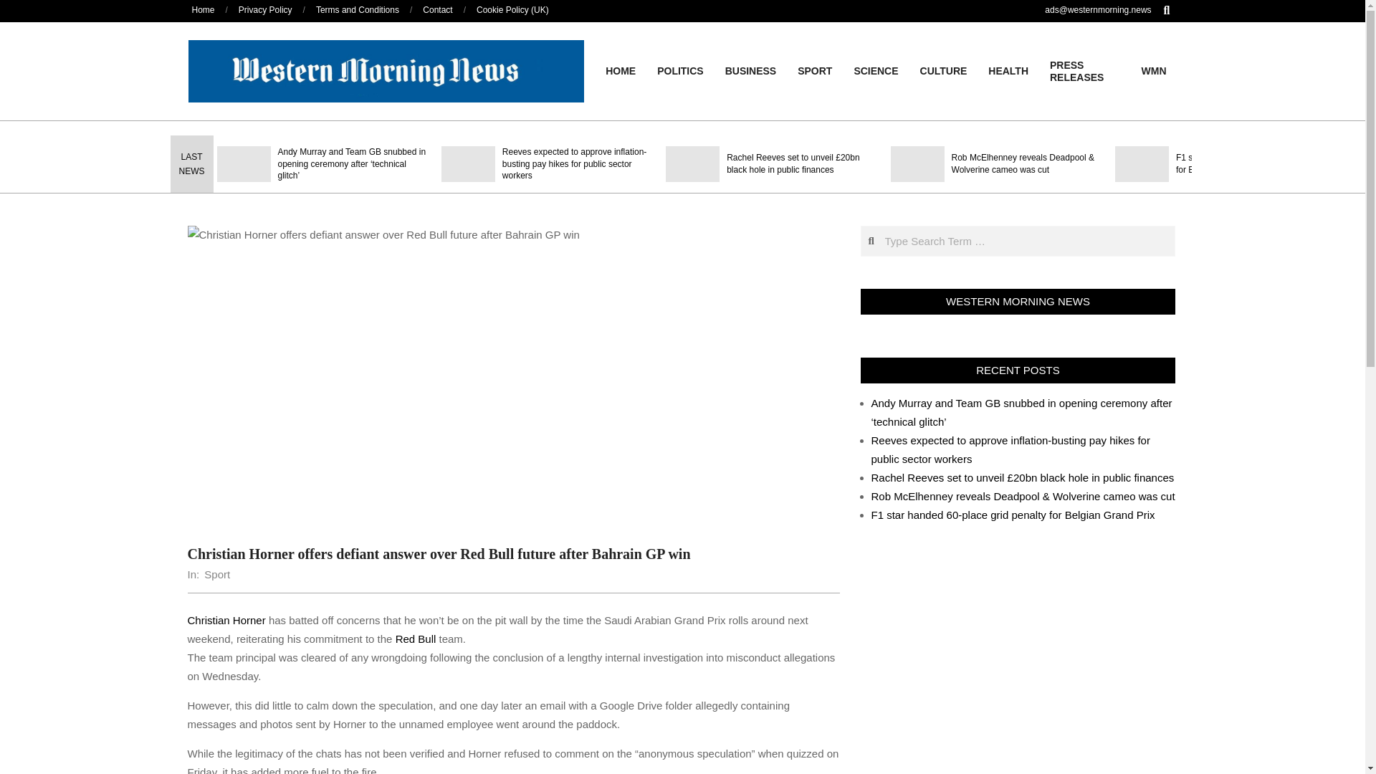 The image size is (1376, 774). I want to click on F1 star handed 60-place grid penalty for Belgian Grand Prix, so click(1246, 163).